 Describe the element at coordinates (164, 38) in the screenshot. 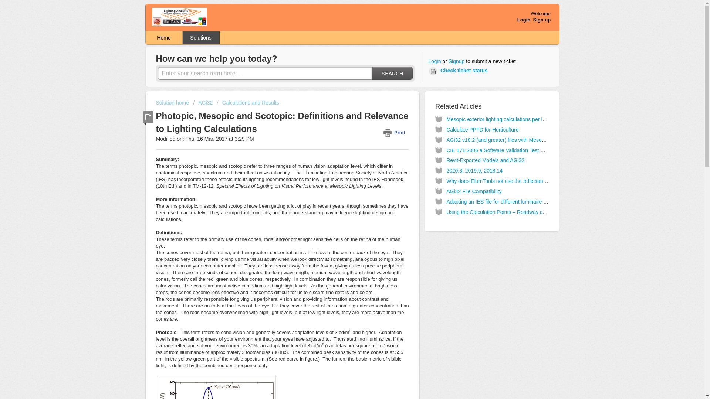

I see `Home` at that location.